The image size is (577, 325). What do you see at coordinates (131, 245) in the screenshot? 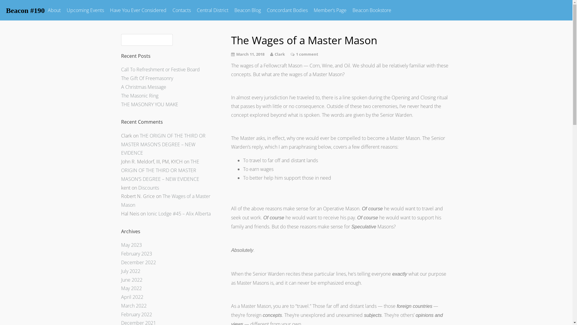
I see `May 2023` at bounding box center [131, 245].